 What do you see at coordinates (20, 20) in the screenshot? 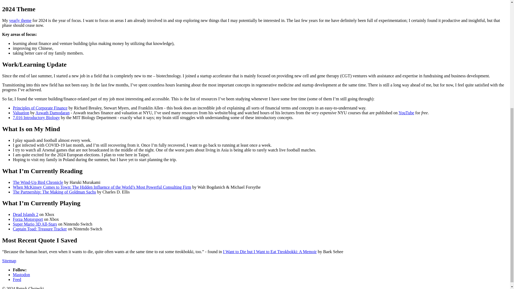
I see `yearly theme` at bounding box center [20, 20].